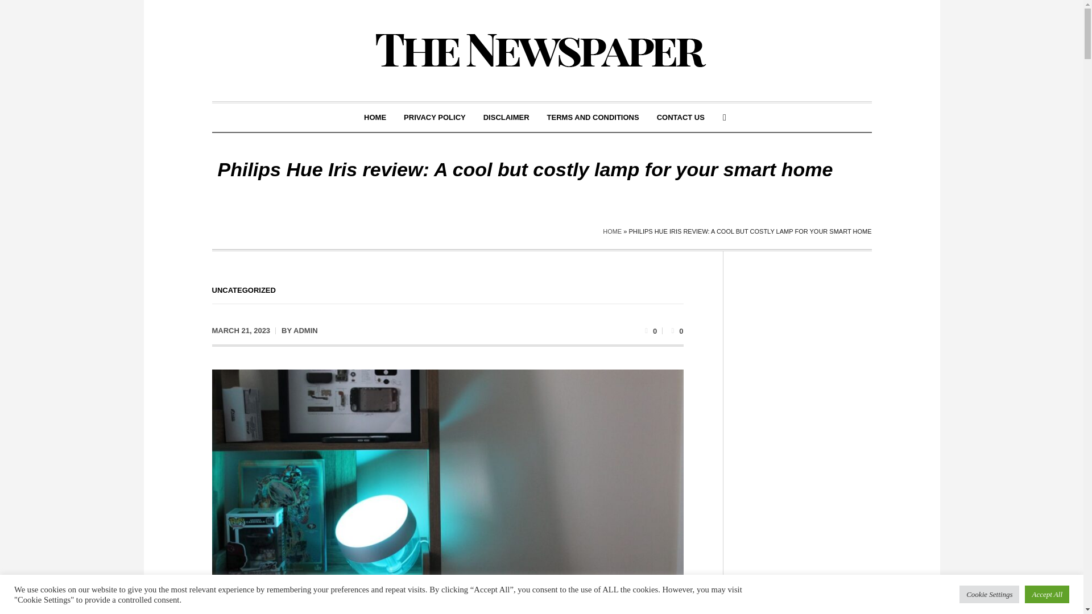 The height and width of the screenshot is (614, 1092). I want to click on HOME, so click(612, 231).